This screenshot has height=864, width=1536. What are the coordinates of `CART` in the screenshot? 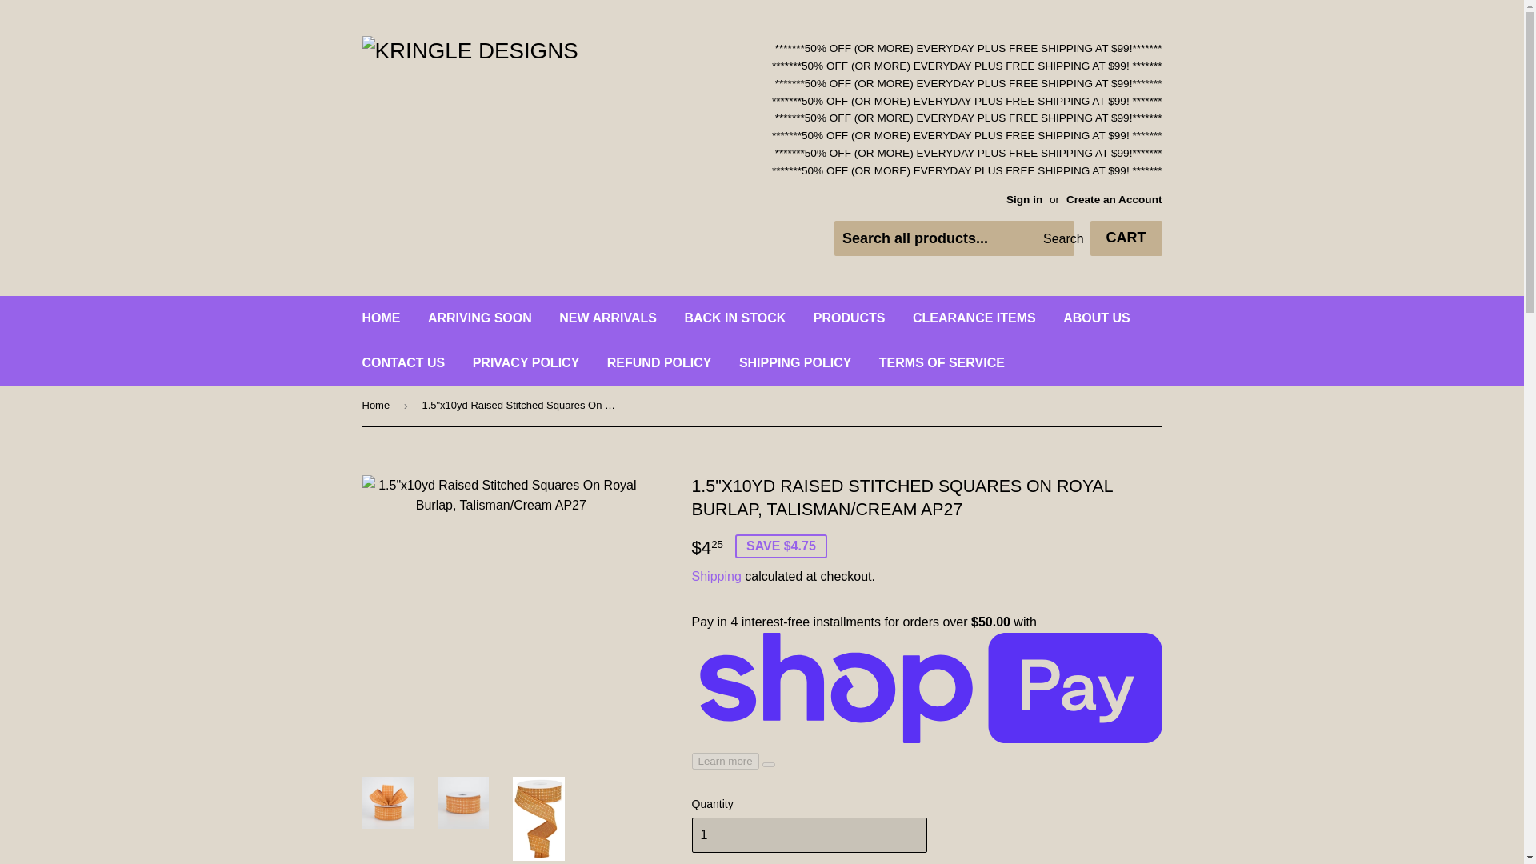 It's located at (1125, 238).